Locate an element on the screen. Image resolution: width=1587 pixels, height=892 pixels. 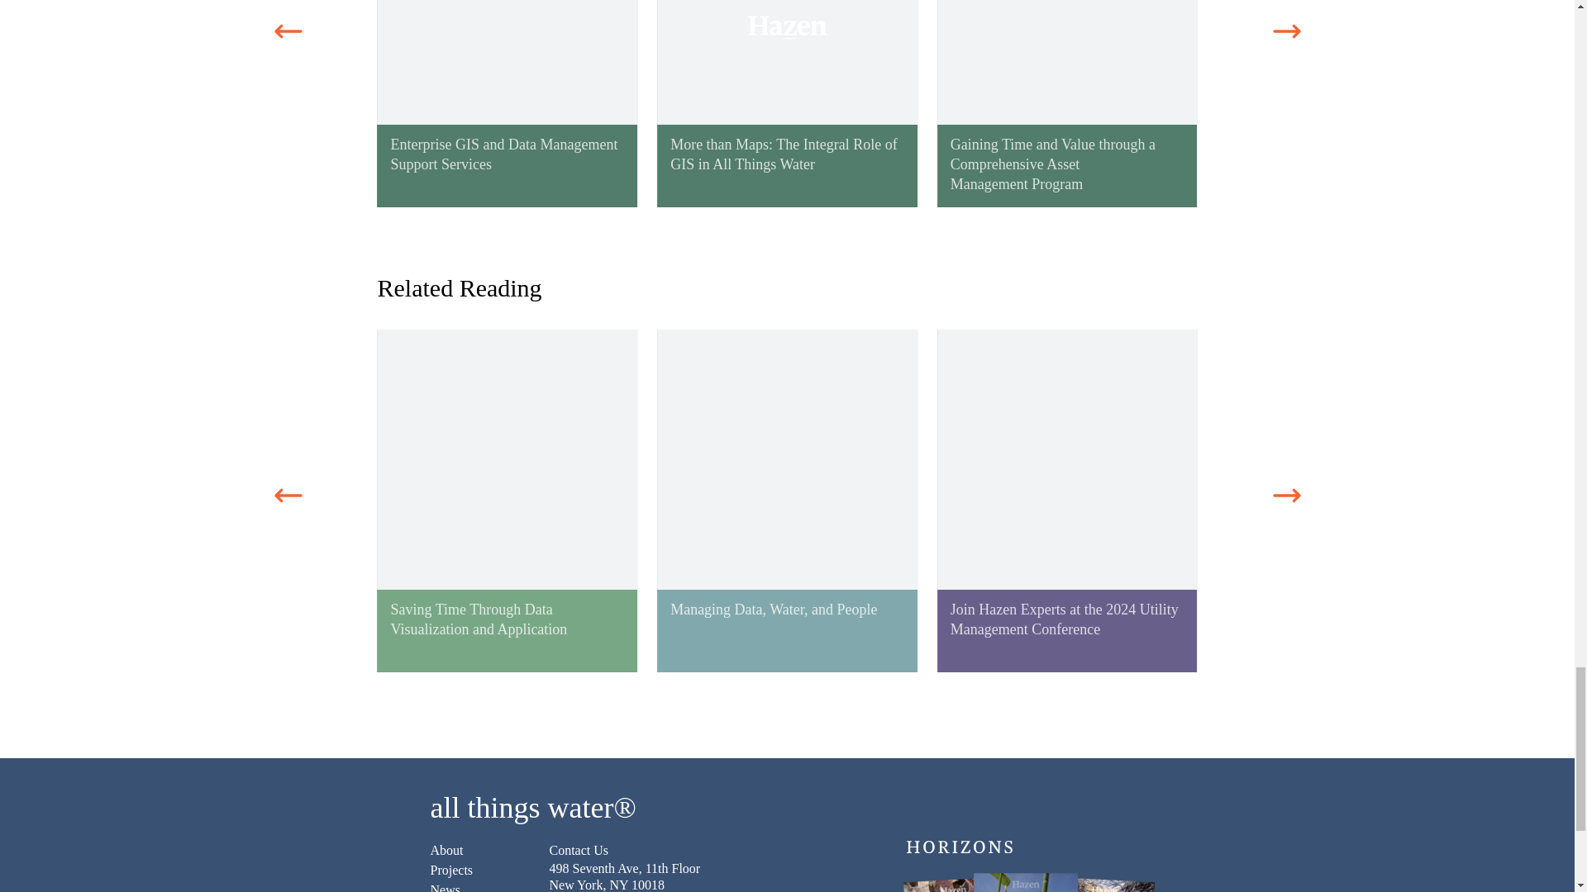
More than Maps: The Integral Role of GIS in All Things Water is located at coordinates (787, 103).